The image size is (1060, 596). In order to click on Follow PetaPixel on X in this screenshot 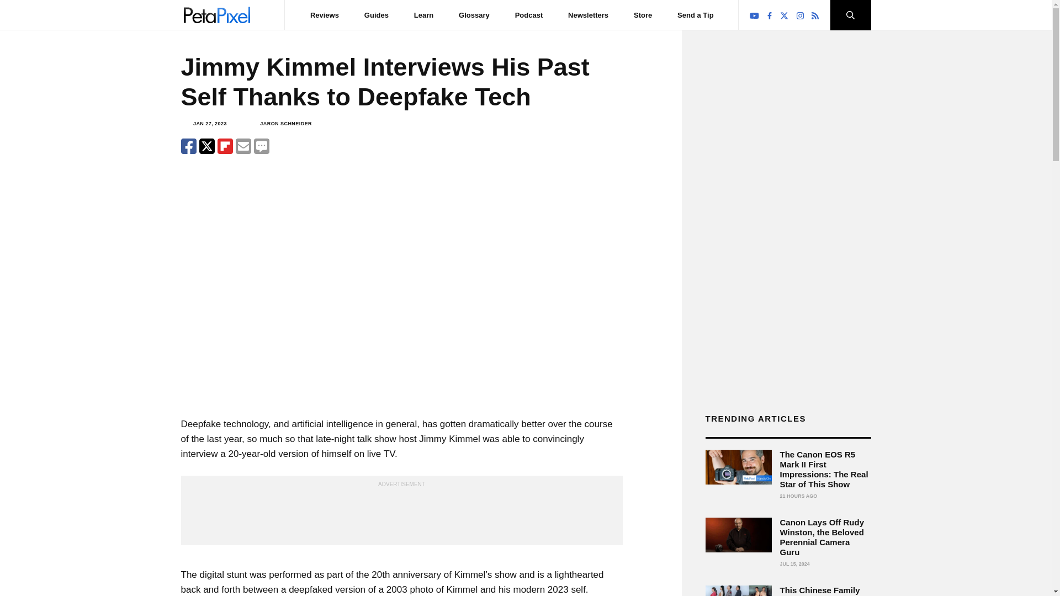, I will do `click(784, 15)`.